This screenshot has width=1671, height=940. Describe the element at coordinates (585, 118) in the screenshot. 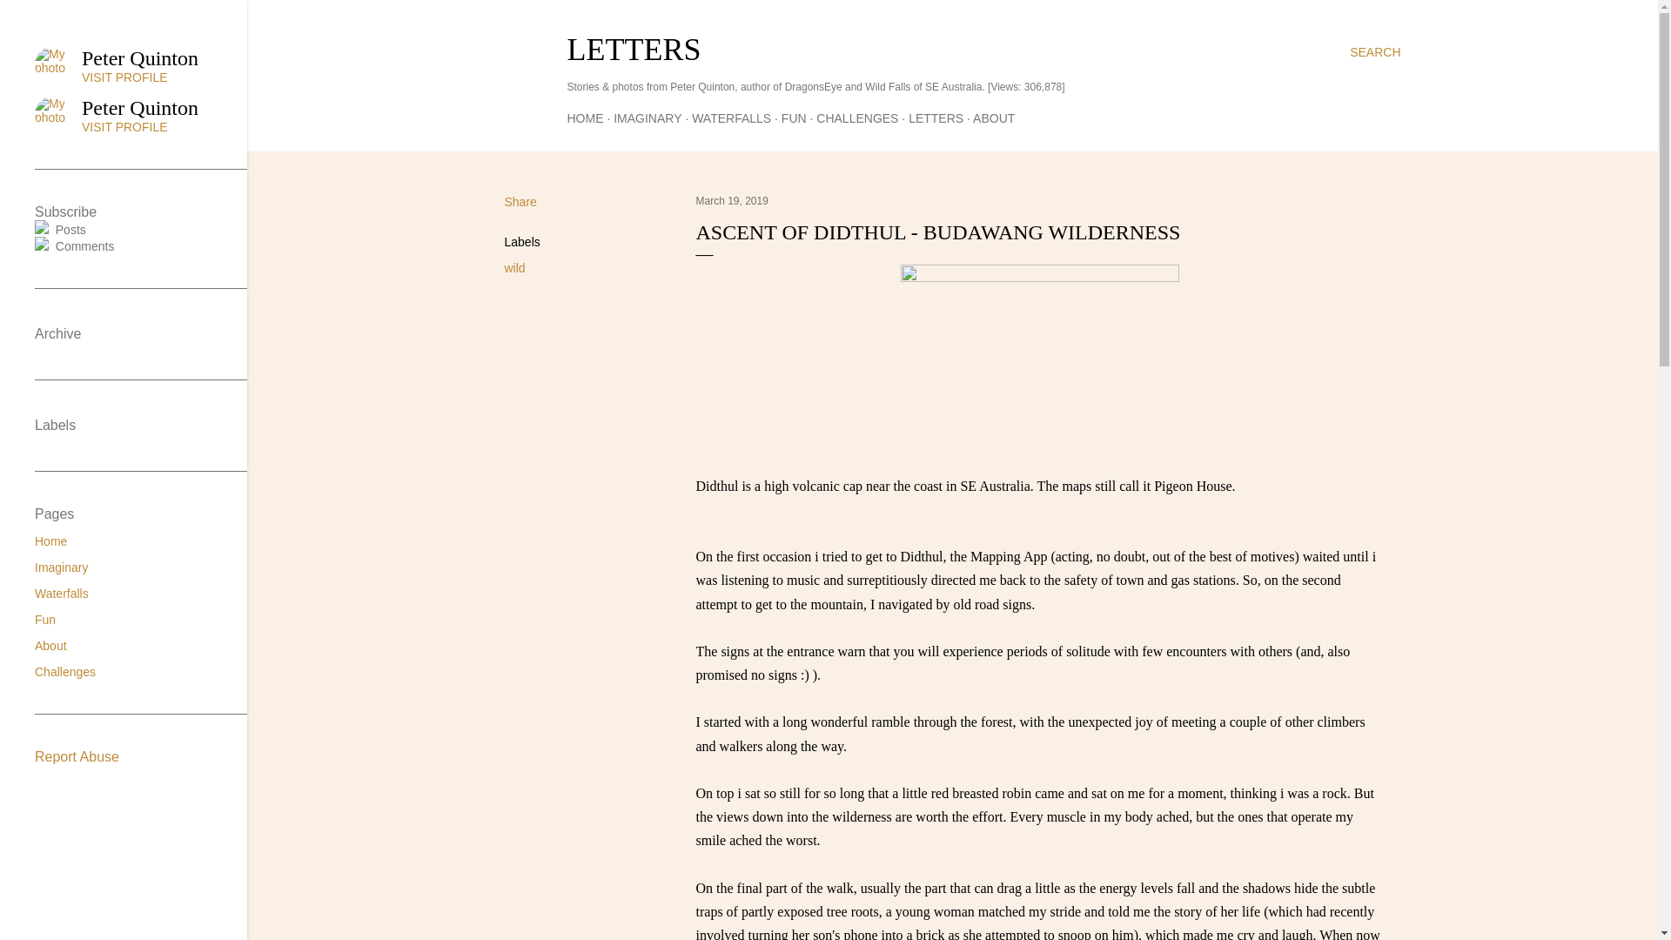

I see `HOME` at that location.